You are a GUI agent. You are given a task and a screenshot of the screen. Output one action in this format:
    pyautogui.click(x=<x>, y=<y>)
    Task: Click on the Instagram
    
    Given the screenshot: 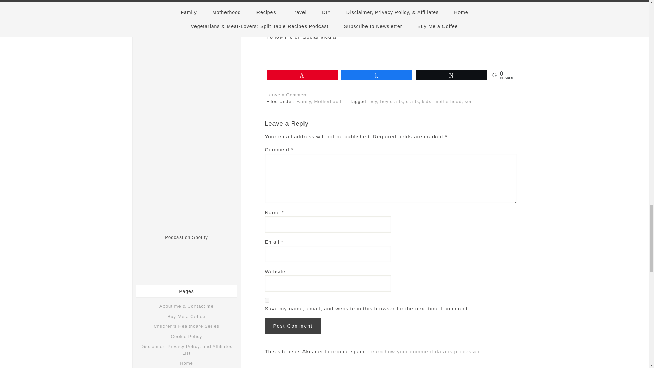 What is the action you would take?
    pyautogui.click(x=391, y=51)
    